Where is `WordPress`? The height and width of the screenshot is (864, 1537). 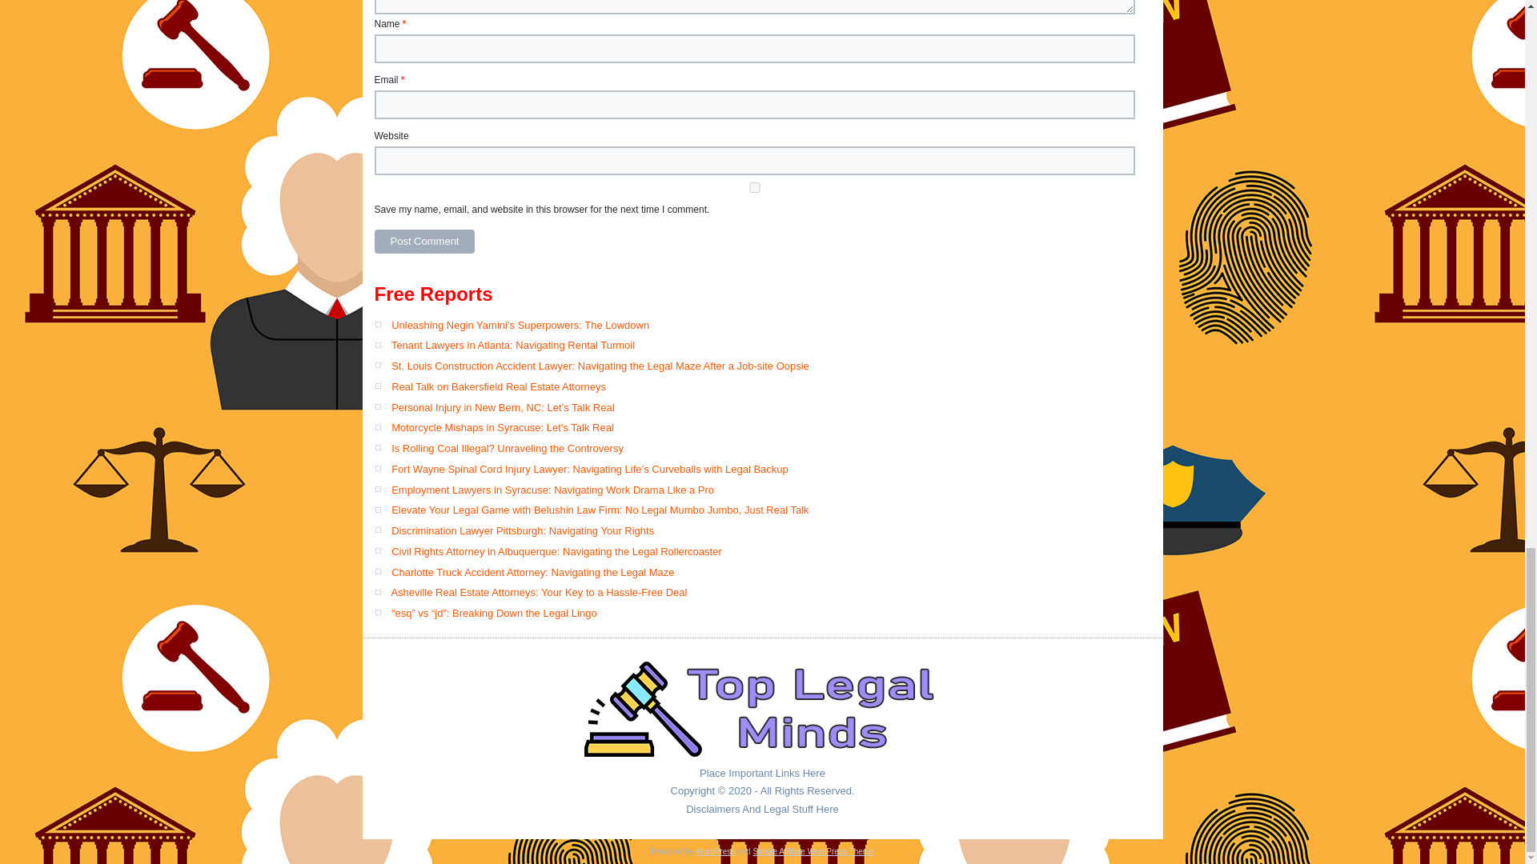 WordPress is located at coordinates (715, 851).